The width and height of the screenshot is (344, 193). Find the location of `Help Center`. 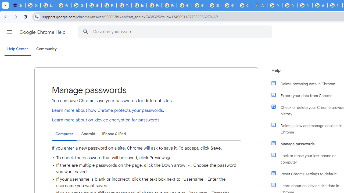

Help Center is located at coordinates (18, 49).